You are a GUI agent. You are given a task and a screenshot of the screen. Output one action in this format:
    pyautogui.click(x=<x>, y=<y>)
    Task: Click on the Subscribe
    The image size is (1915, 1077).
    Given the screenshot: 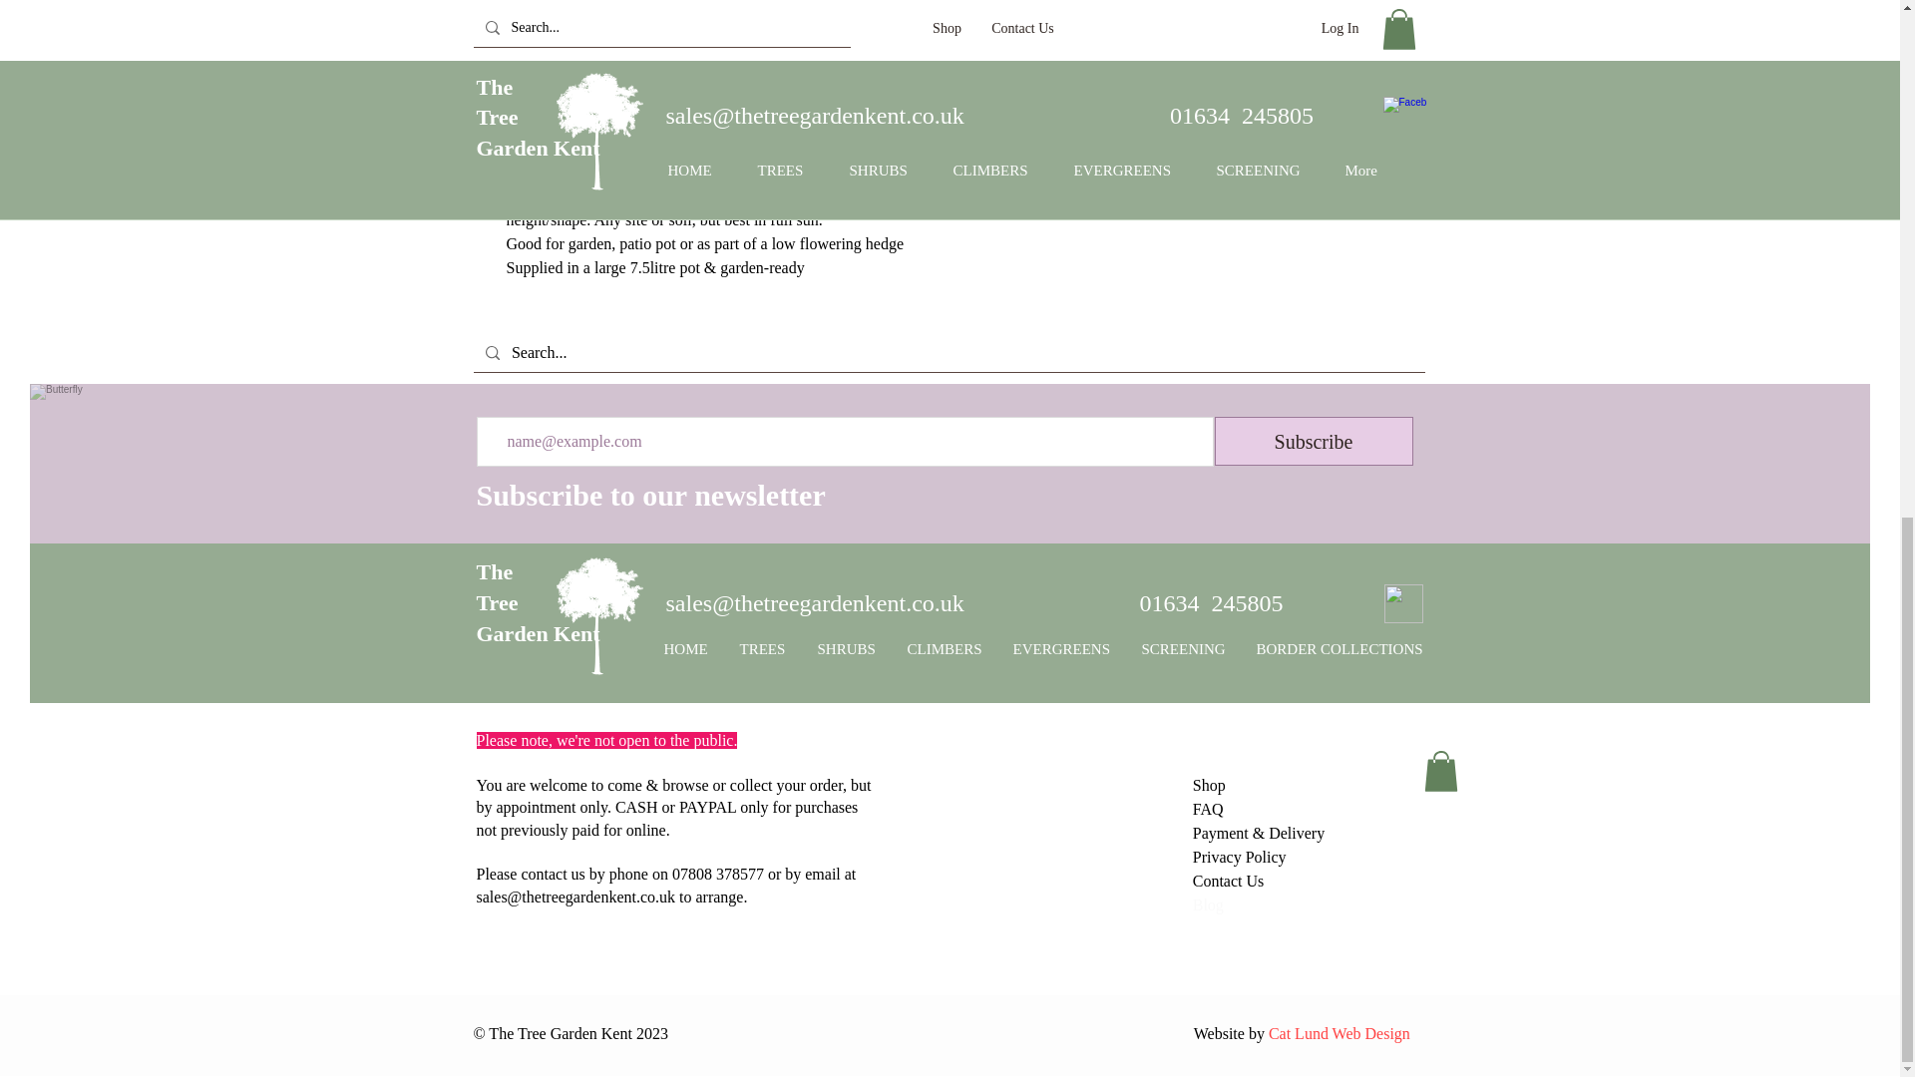 What is the action you would take?
    pyautogui.click(x=1313, y=441)
    